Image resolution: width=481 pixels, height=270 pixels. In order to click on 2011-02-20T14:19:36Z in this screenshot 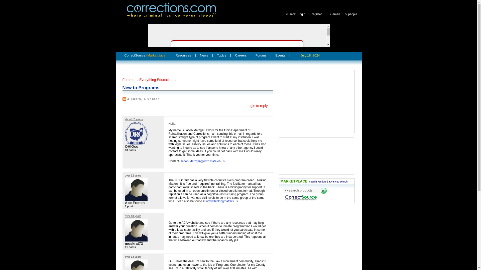, I will do `click(133, 256)`.